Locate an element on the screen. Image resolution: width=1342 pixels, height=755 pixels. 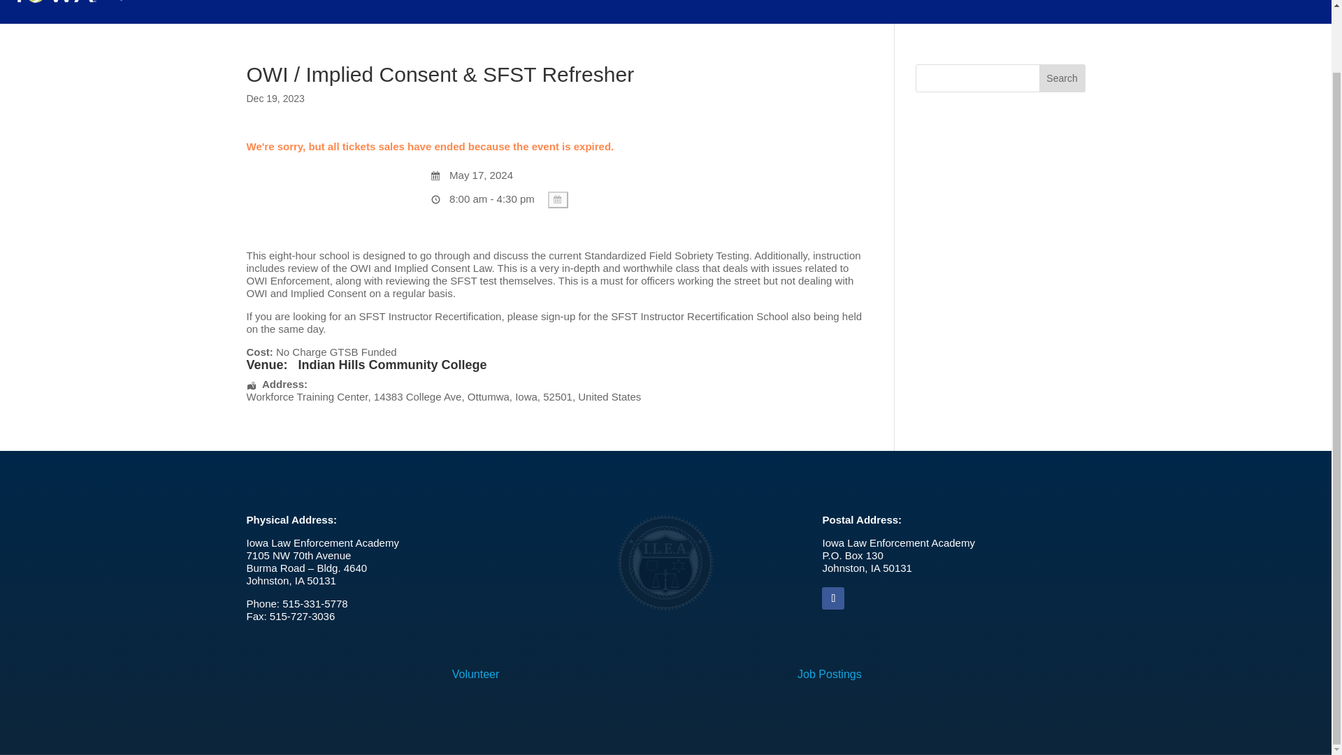
Volunteer is located at coordinates (475, 674).